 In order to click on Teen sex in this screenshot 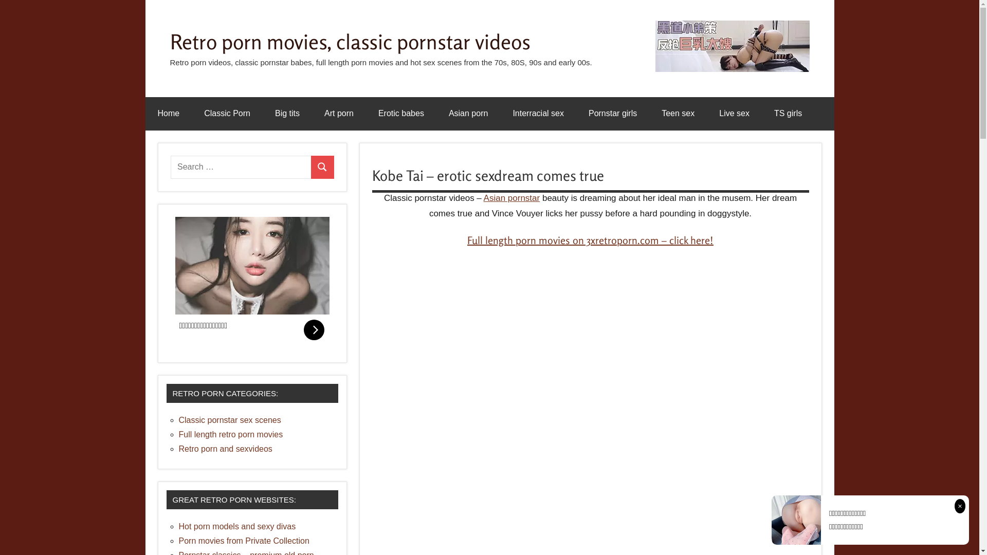, I will do `click(678, 114)`.